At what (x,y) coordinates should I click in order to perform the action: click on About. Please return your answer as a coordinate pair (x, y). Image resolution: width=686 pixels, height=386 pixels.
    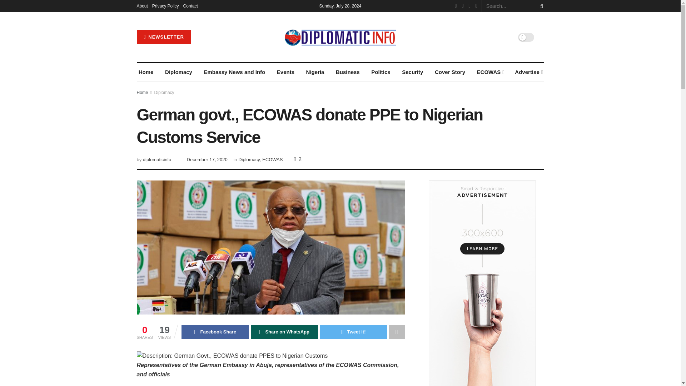
    Looking at the image, I should click on (142, 6).